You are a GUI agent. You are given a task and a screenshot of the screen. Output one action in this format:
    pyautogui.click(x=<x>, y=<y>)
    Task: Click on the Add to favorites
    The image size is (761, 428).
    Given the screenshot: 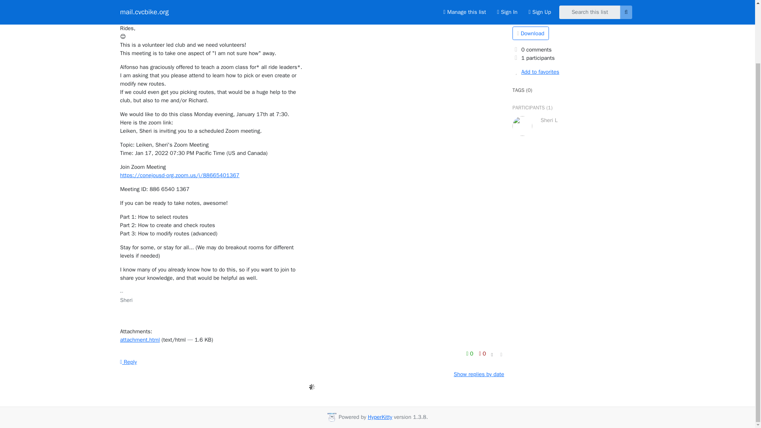 What is the action you would take?
    pyautogui.click(x=573, y=72)
    